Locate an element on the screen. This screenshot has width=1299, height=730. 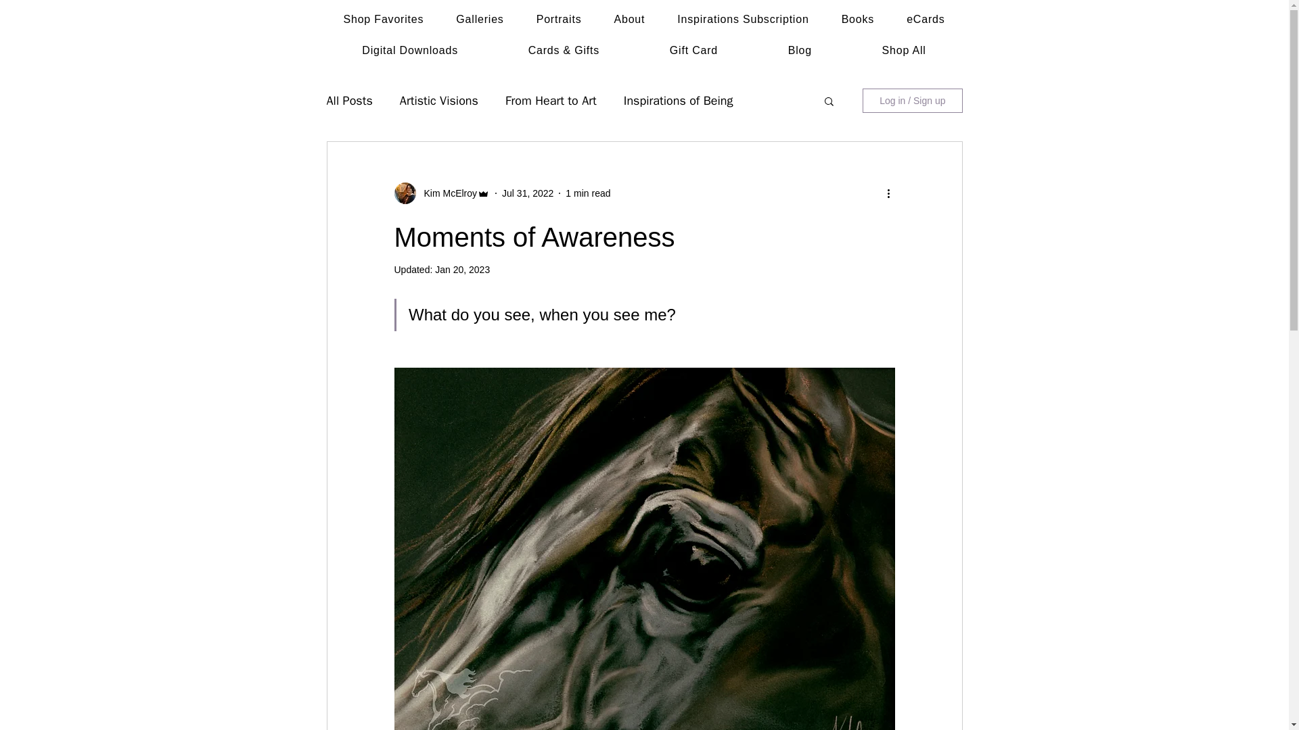
Jan 20, 2023 is located at coordinates (462, 269).